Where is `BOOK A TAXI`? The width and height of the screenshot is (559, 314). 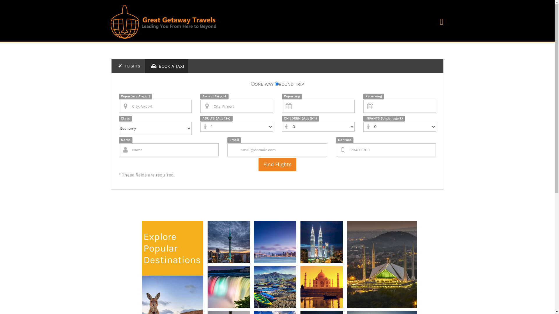
BOOK A TAXI is located at coordinates (167, 66).